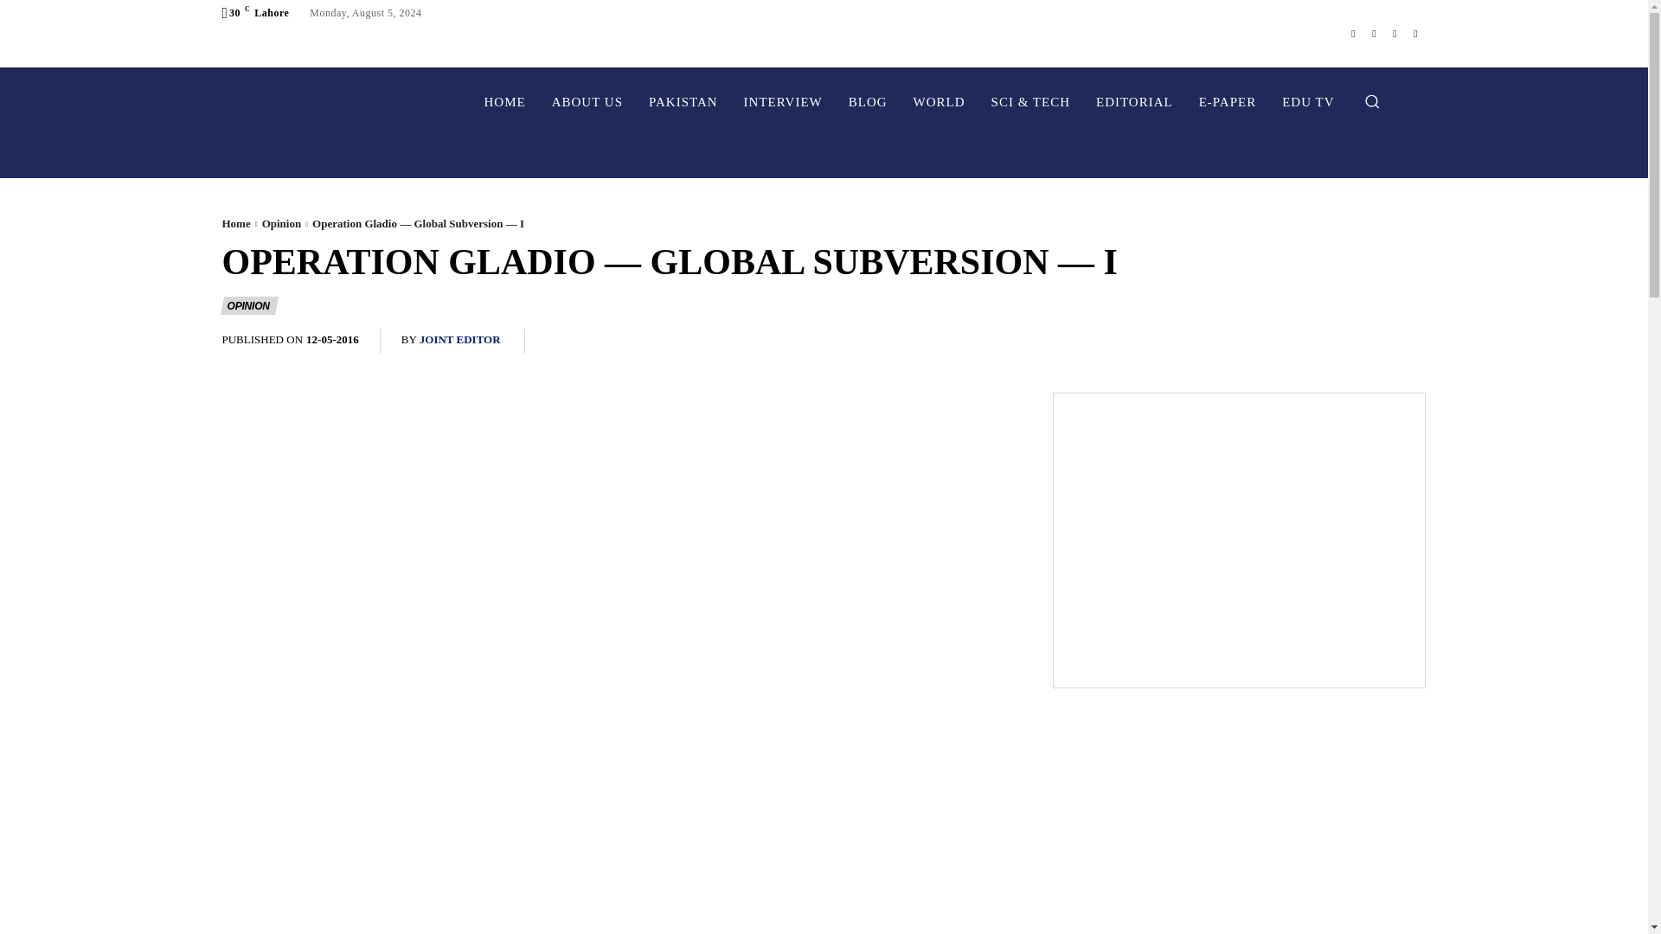  Describe the element at coordinates (1415, 33) in the screenshot. I see `Youtube` at that location.